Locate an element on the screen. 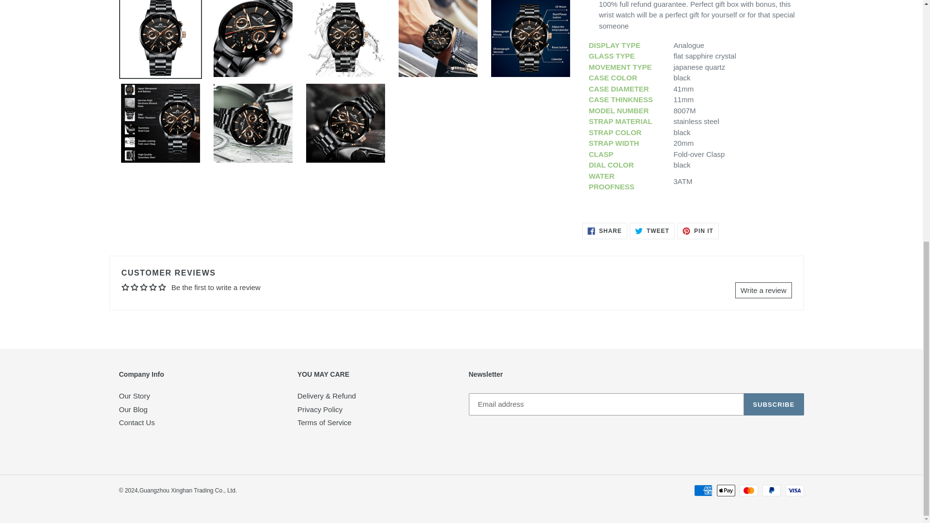  Write a review is located at coordinates (137, 422).